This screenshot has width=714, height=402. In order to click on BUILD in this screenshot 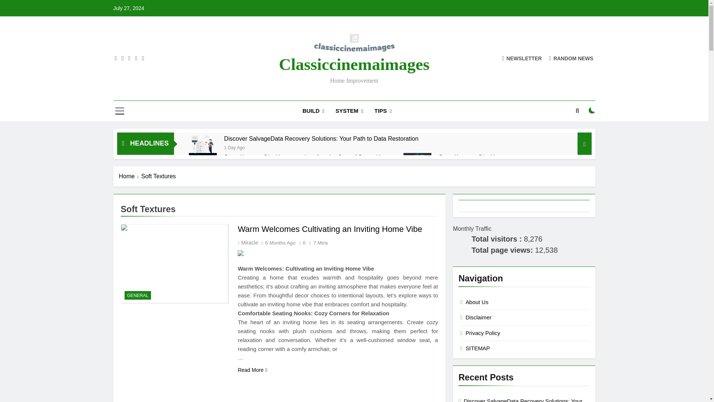, I will do `click(313, 111)`.